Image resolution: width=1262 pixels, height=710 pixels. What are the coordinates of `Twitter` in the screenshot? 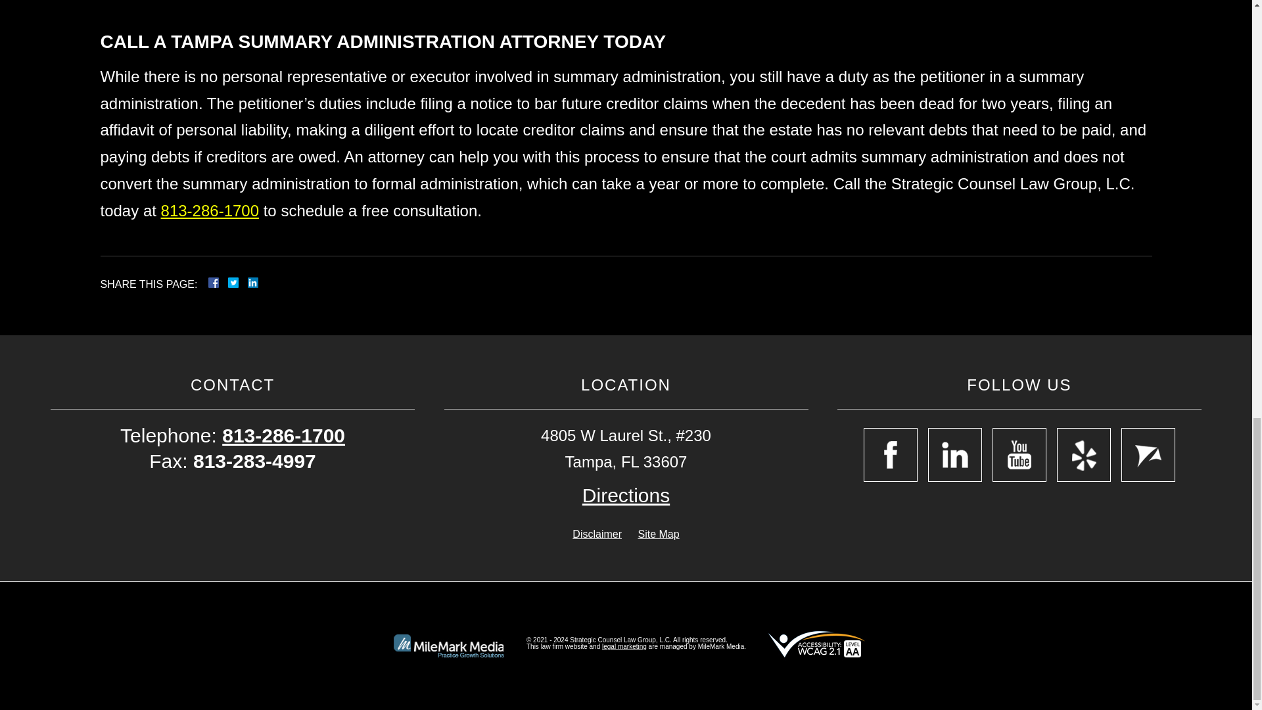 It's located at (238, 283).